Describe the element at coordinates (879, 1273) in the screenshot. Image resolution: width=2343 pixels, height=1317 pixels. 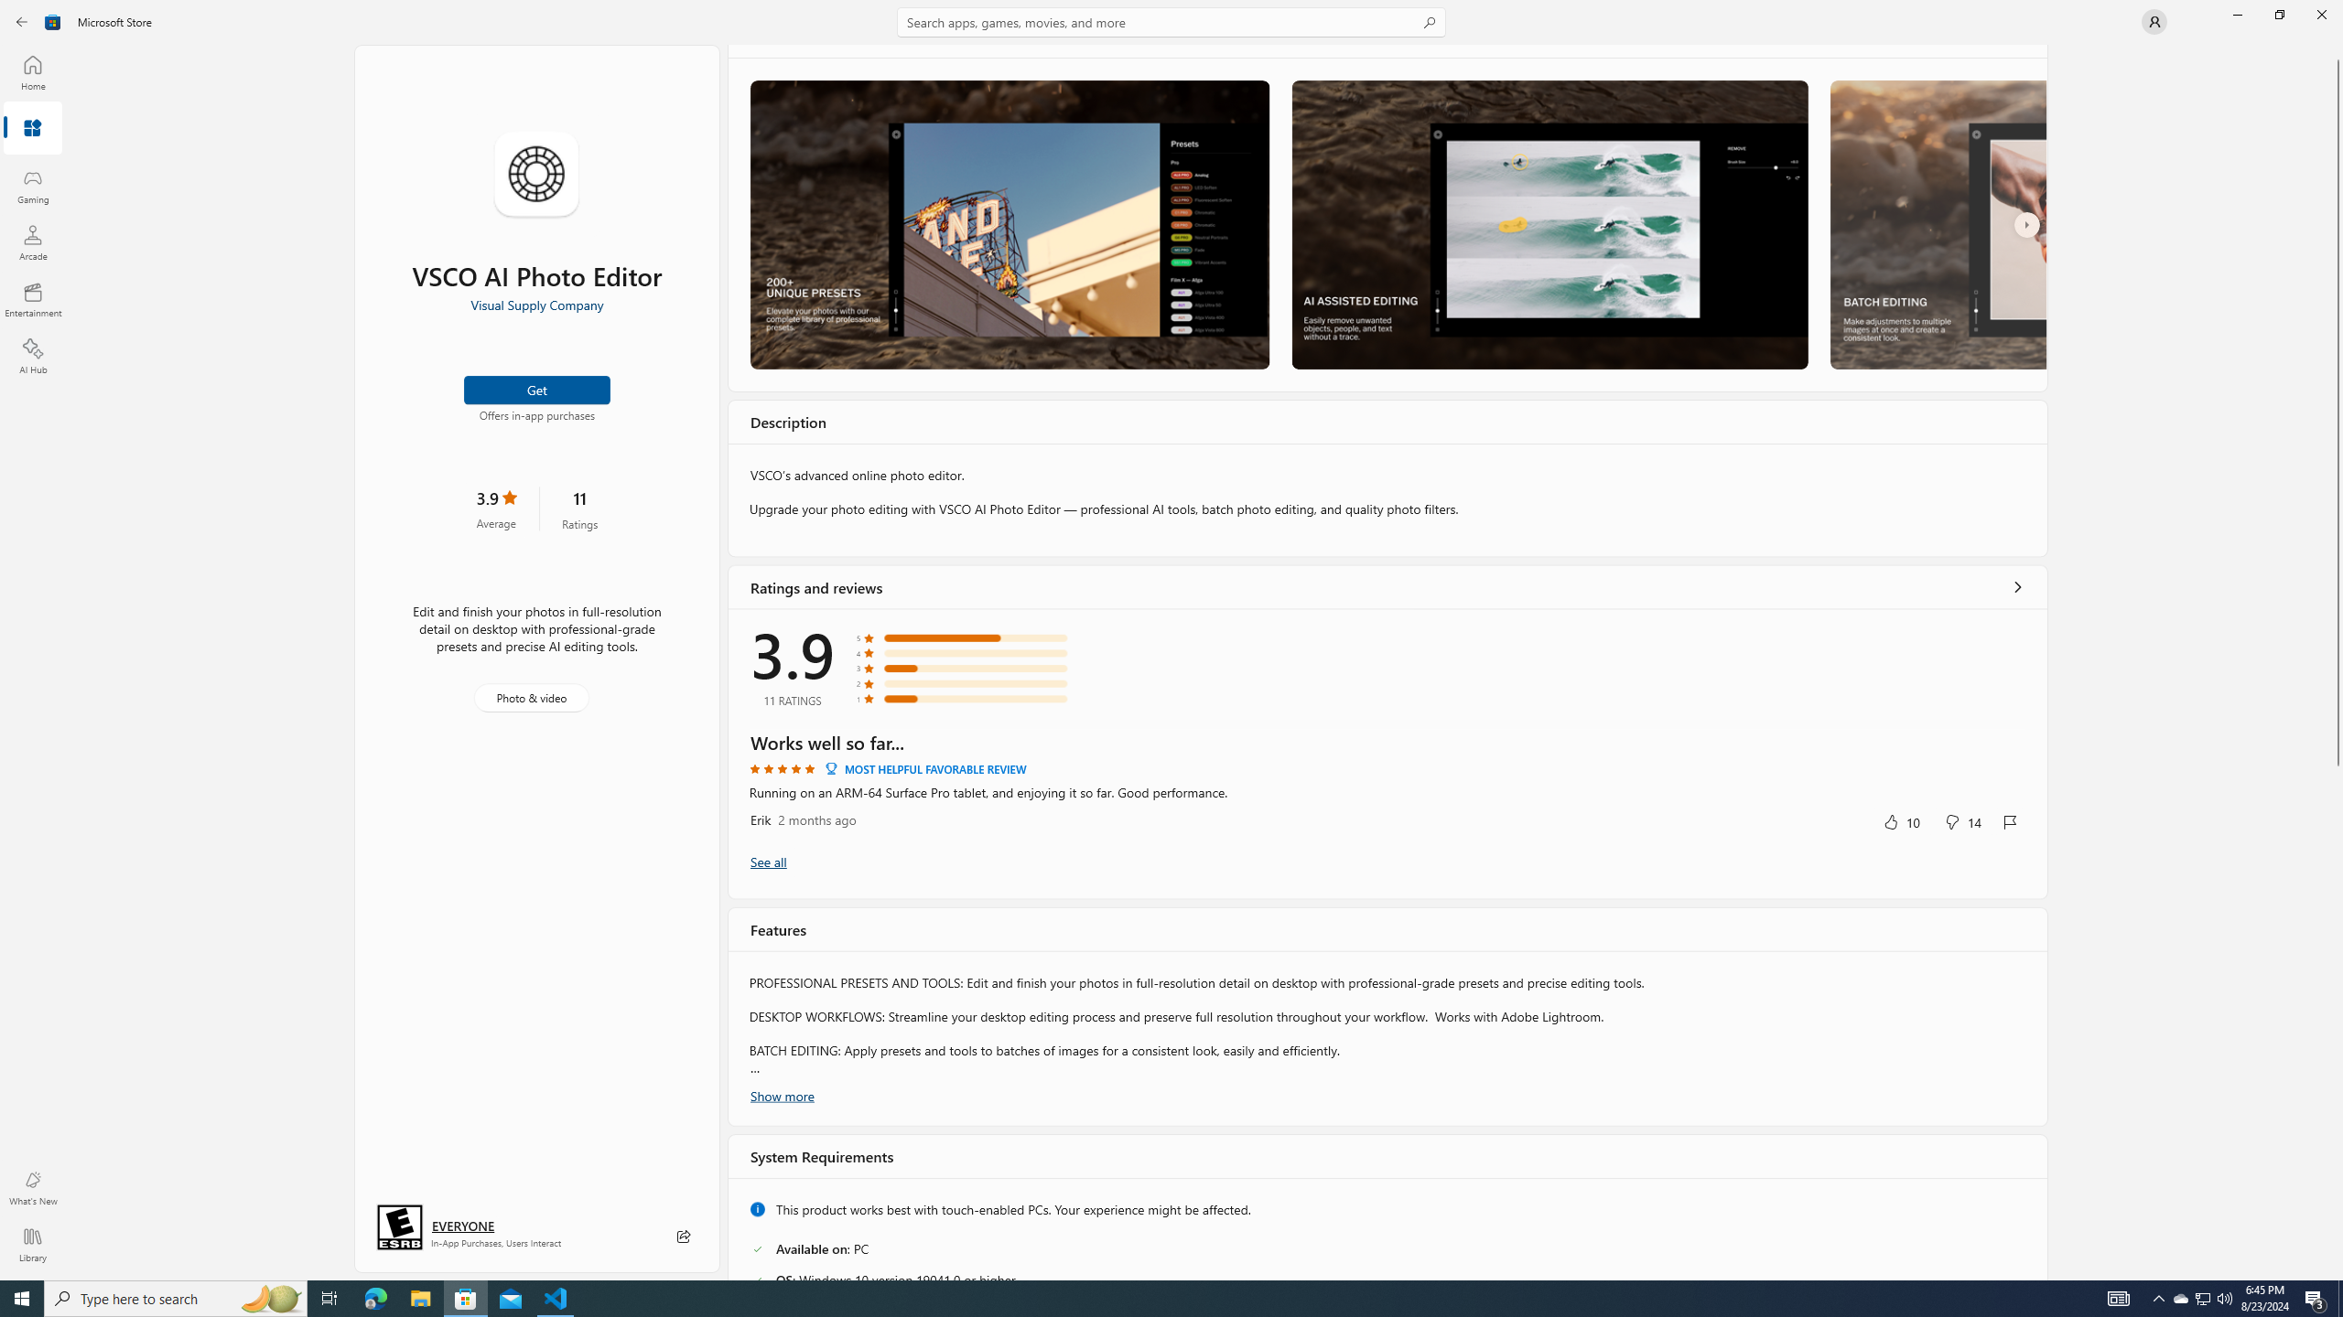
I see `Report this product for illegal content` at that location.